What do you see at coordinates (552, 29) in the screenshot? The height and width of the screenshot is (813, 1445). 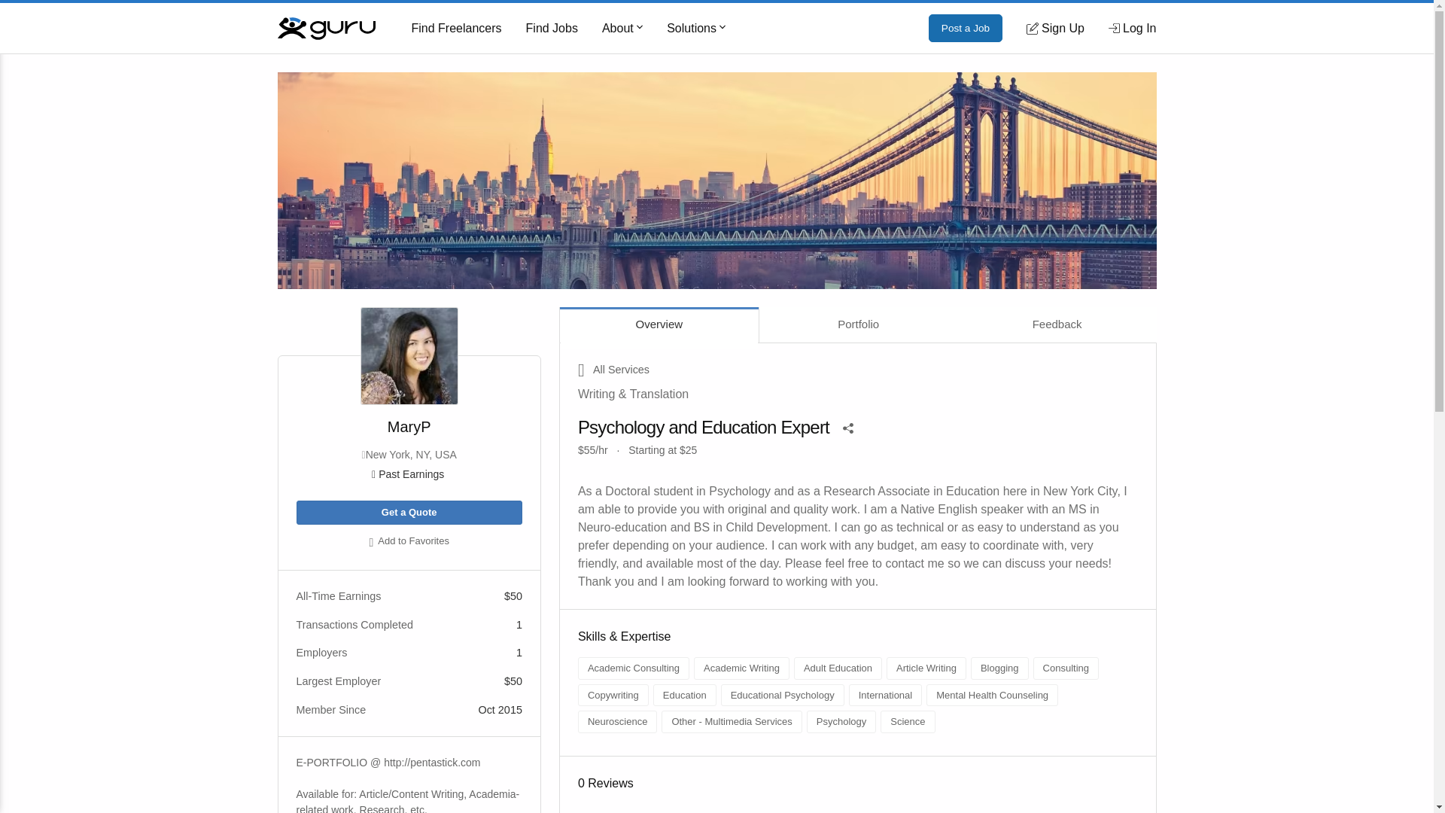 I see `Find a Job` at bounding box center [552, 29].